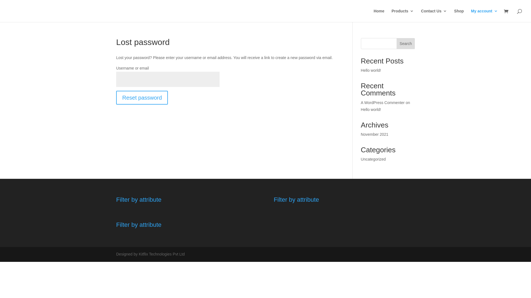 The height and width of the screenshot is (298, 531). I want to click on Hello world!, so click(371, 70).